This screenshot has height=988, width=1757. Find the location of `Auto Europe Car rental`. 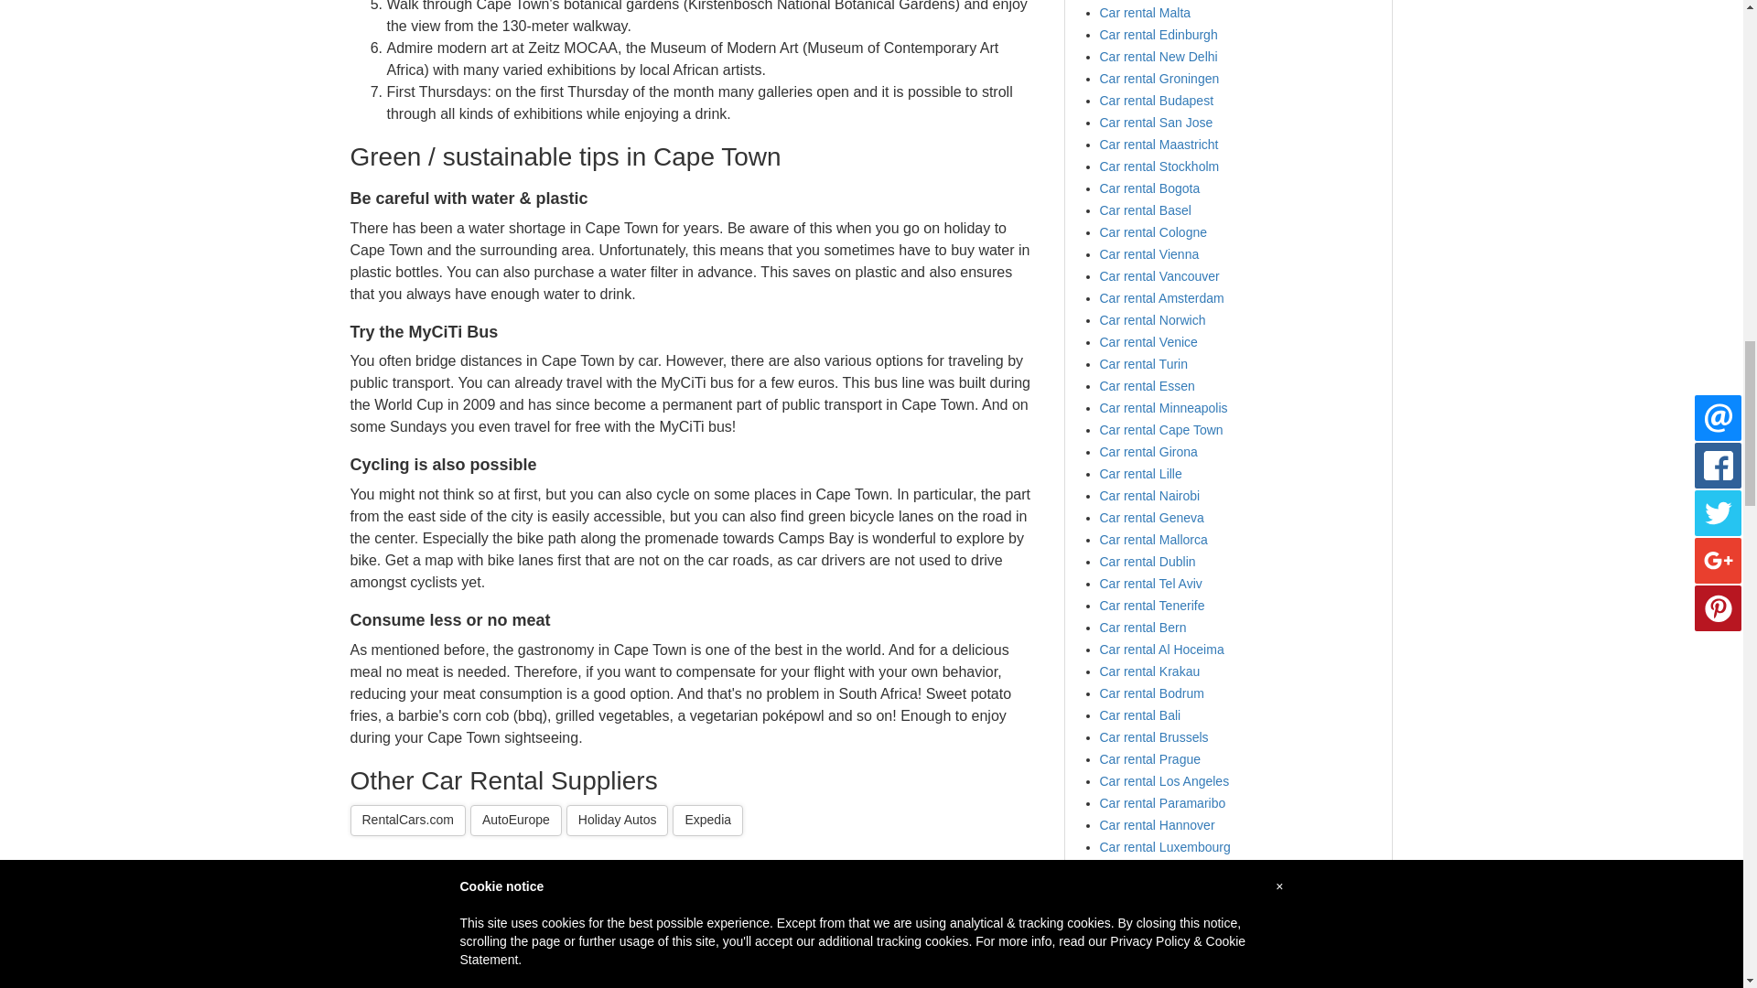

Auto Europe Car rental is located at coordinates (516, 820).